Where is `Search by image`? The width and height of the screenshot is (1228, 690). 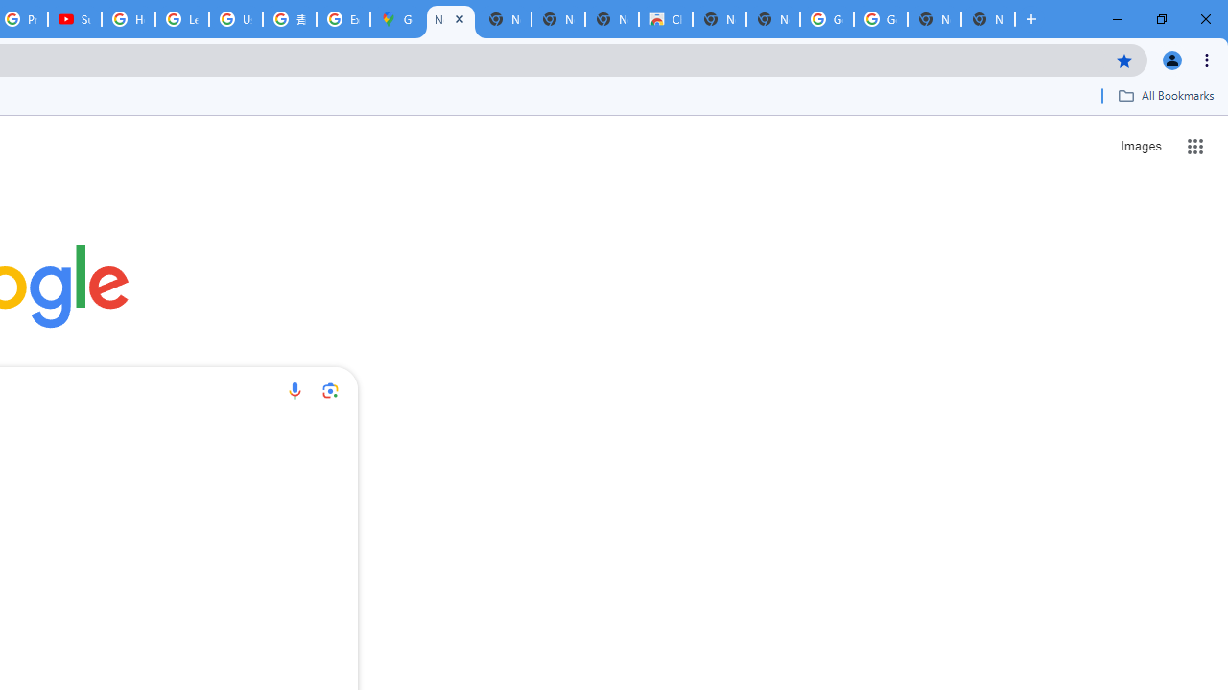 Search by image is located at coordinates (330, 390).